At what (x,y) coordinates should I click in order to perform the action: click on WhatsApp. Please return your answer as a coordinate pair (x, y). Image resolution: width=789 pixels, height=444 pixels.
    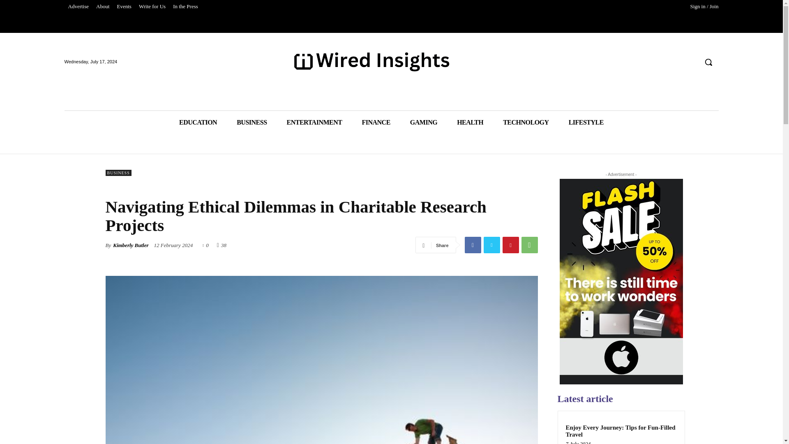
    Looking at the image, I should click on (529, 245).